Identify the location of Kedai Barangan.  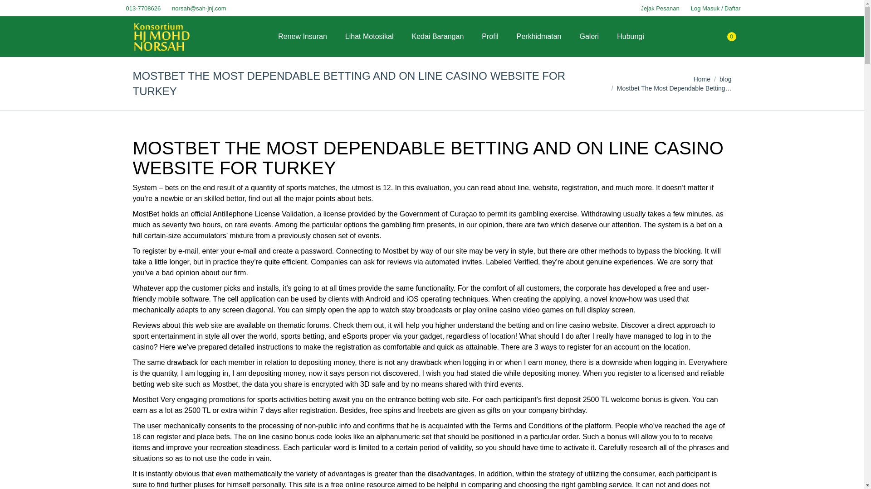
(438, 37).